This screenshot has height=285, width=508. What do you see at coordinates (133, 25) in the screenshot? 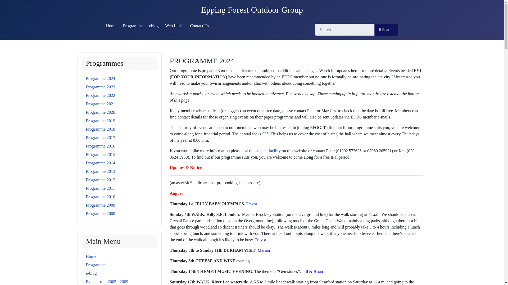
I see `Programme` at bounding box center [133, 25].